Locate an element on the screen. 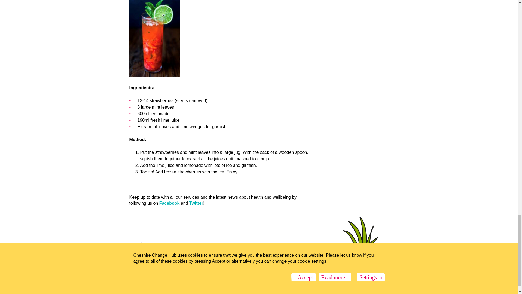  Website terms of use is located at coordinates (160, 284).